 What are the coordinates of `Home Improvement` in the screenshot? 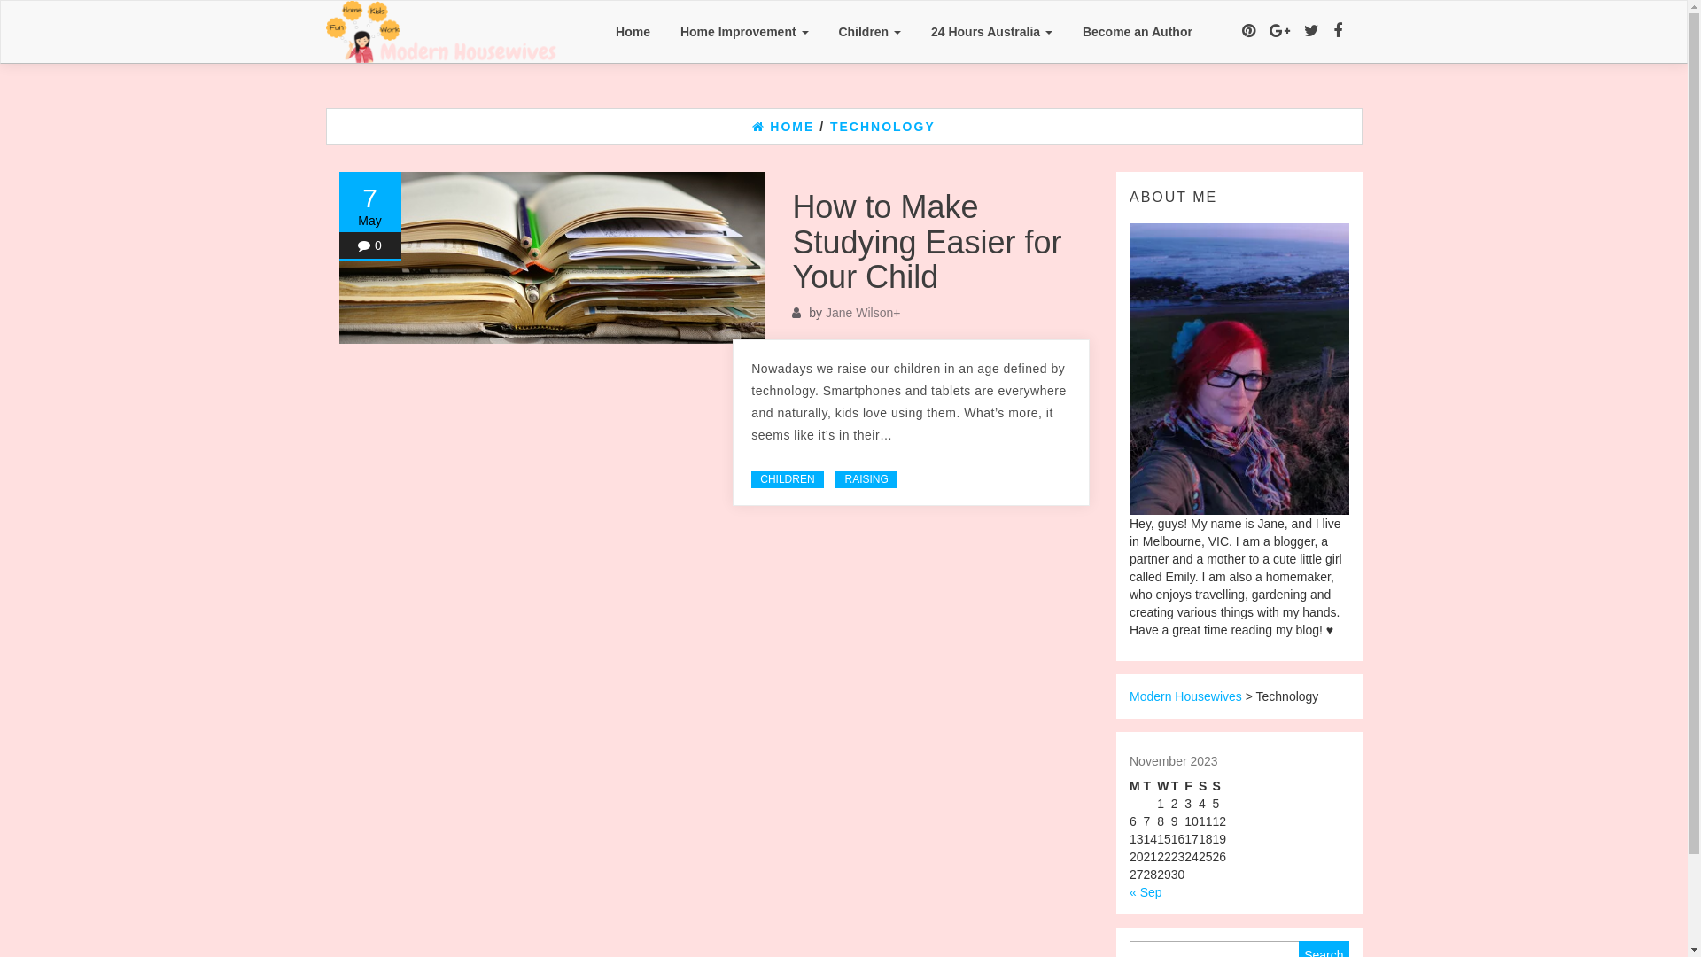 It's located at (744, 32).